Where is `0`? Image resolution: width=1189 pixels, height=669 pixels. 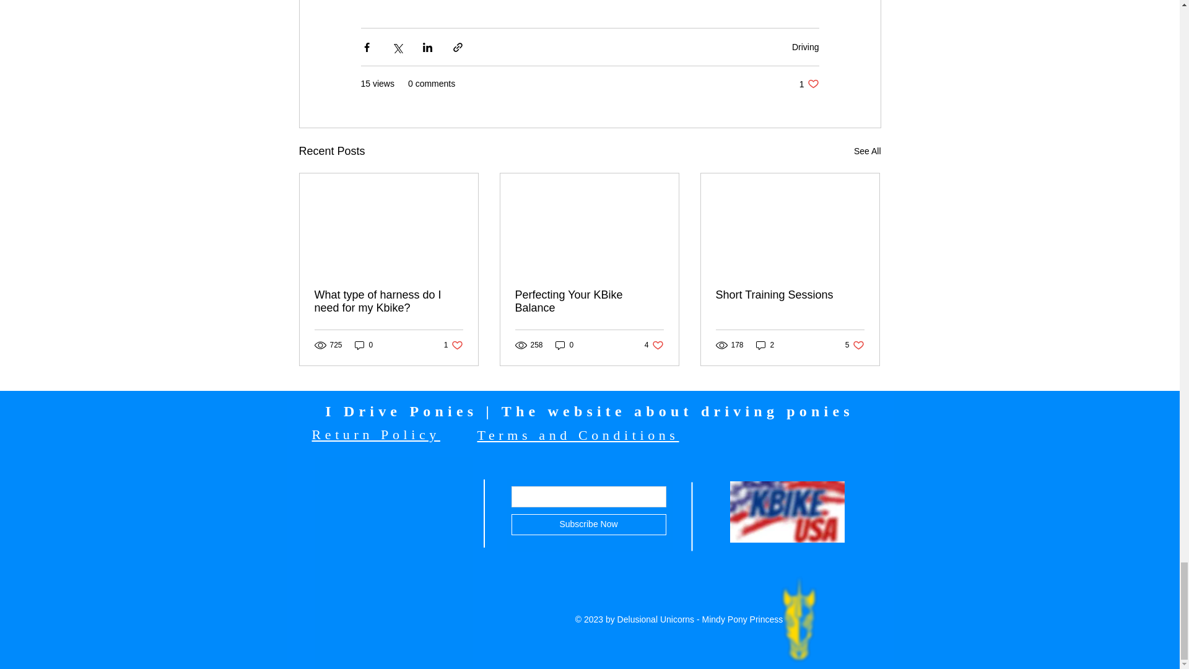 0 is located at coordinates (375, 434).